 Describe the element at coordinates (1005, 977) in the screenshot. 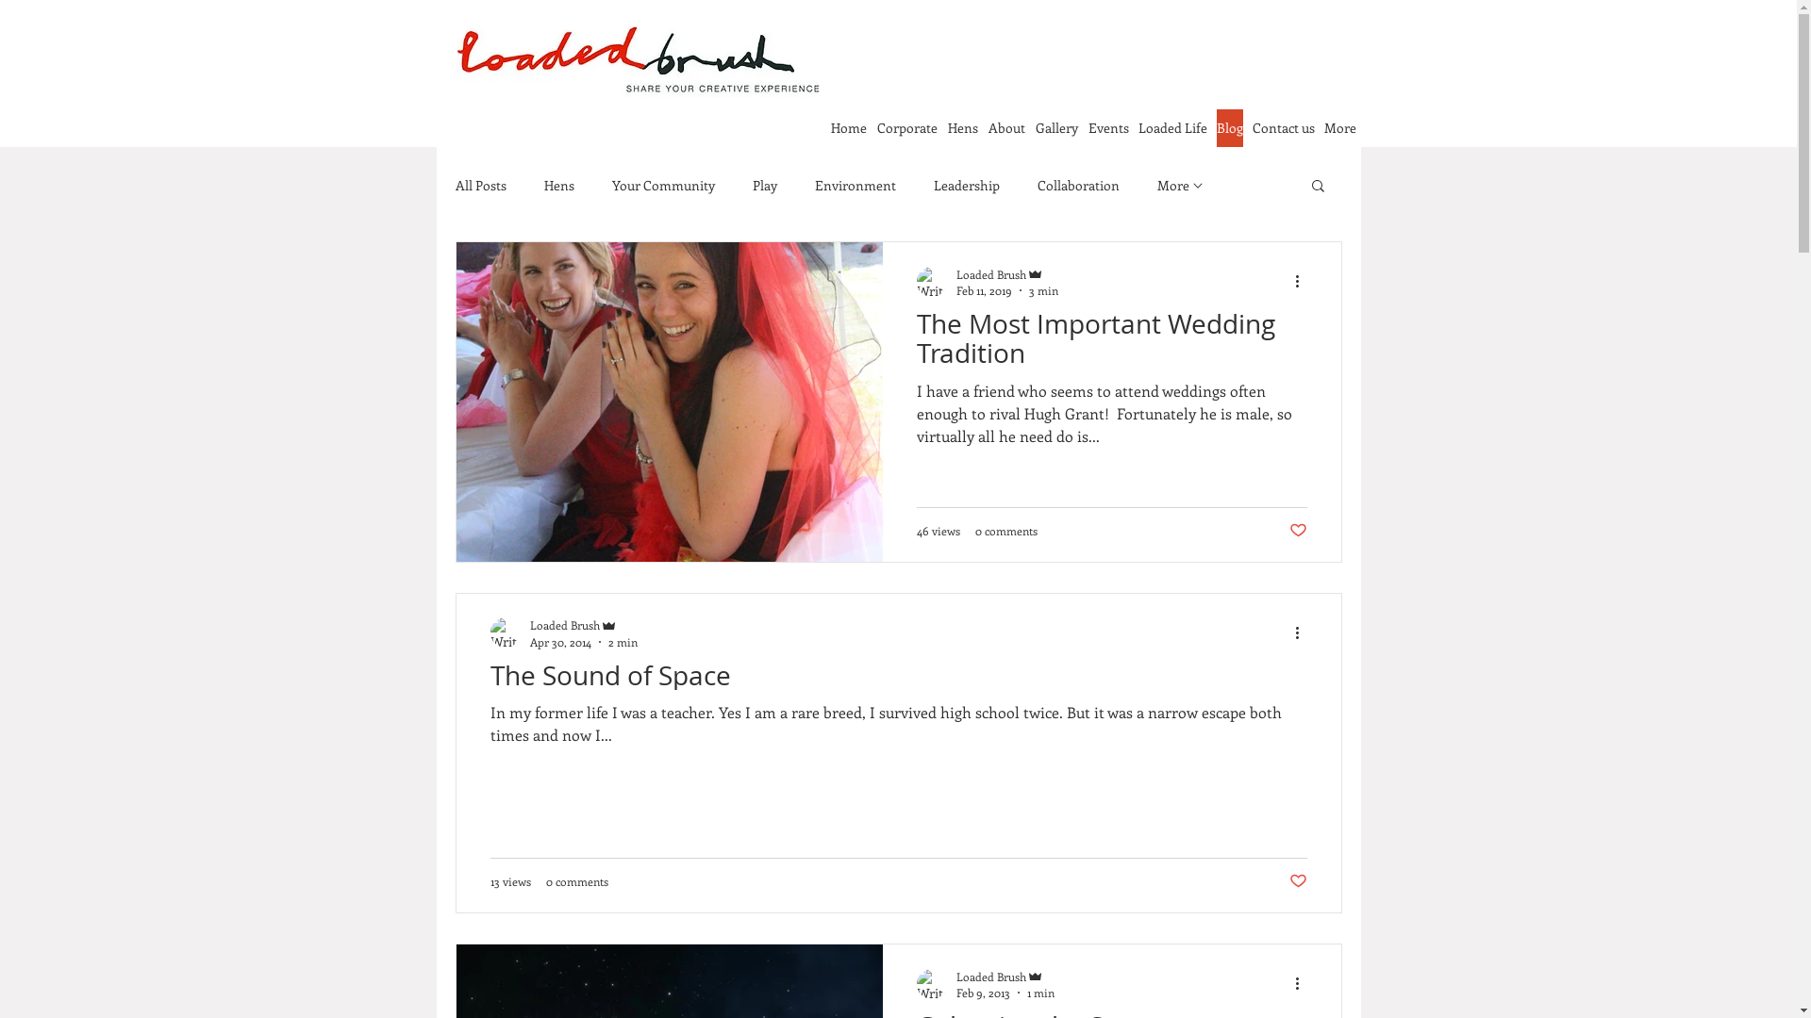

I see `Loaded Brush` at that location.